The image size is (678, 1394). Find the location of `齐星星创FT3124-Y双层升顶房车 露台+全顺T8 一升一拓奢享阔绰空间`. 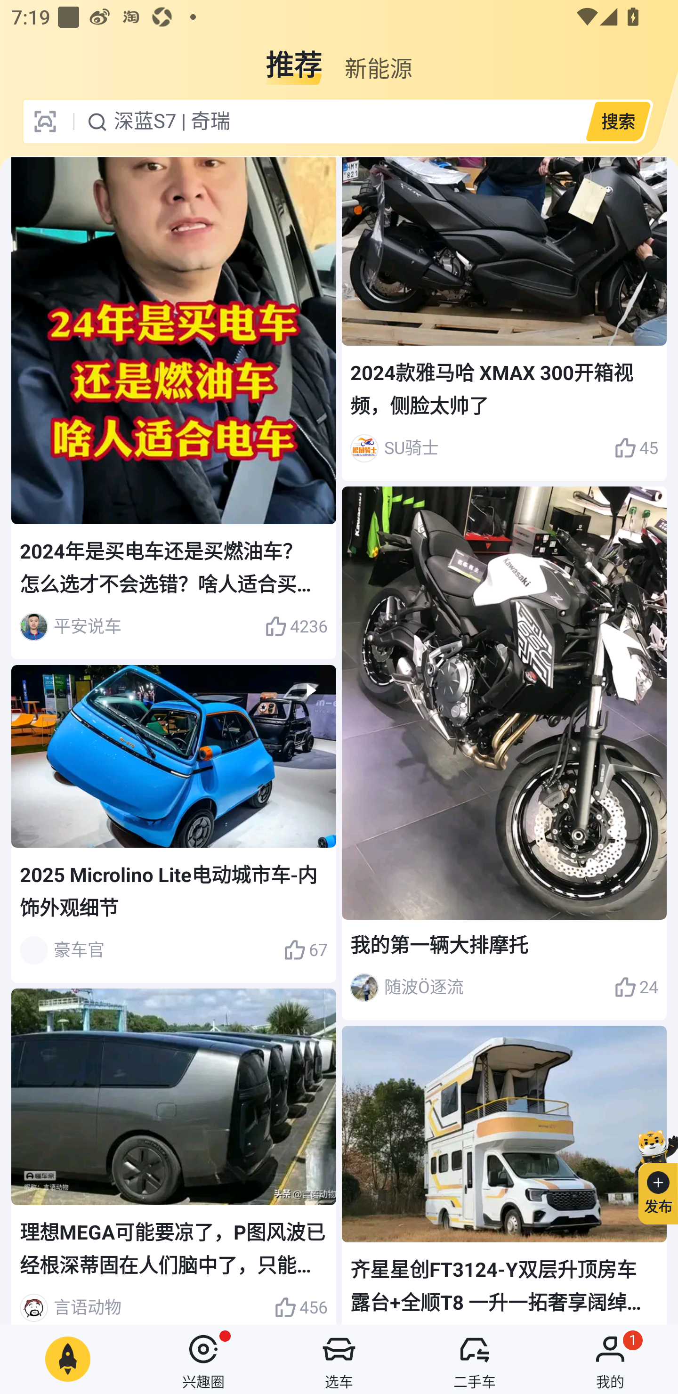

齐星星创FT3124-Y双层升顶房车 露台+全顺T8 一升一拓奢享阔绰空间 is located at coordinates (504, 1175).